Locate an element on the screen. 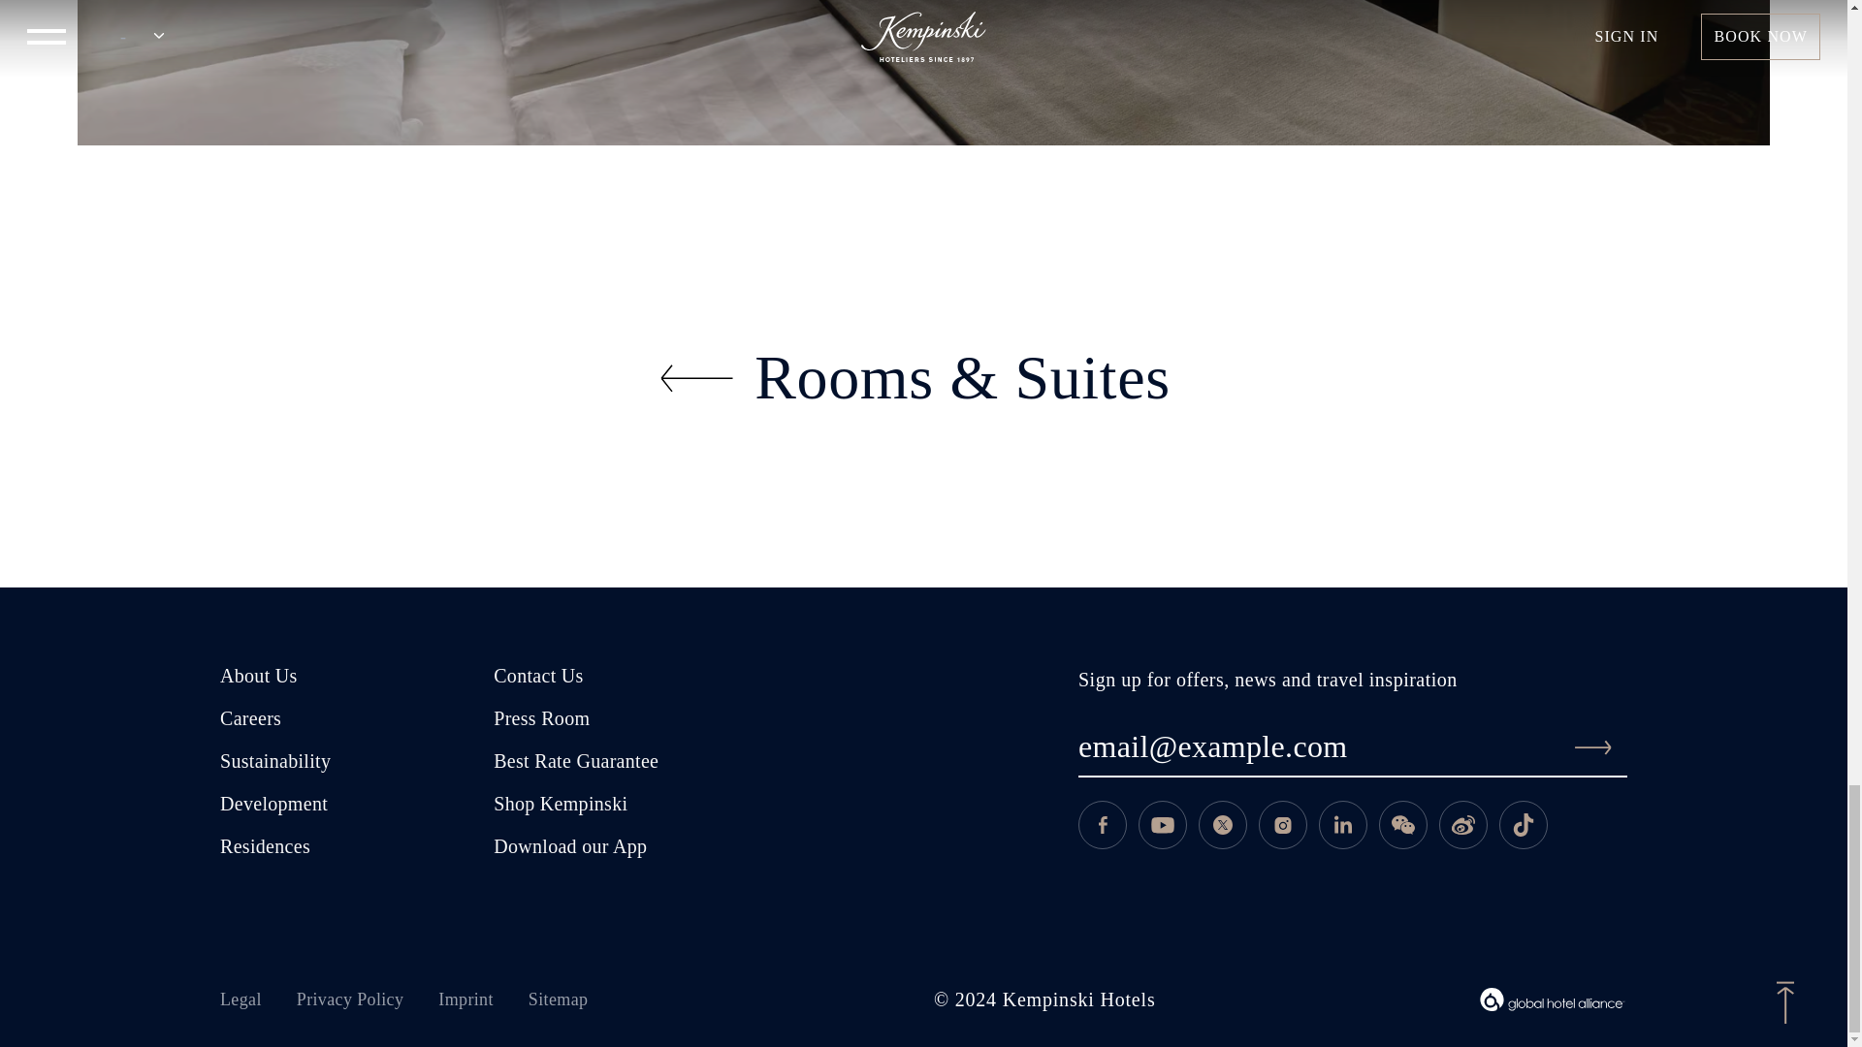 This screenshot has width=1862, height=1047. Download our App is located at coordinates (569, 848).